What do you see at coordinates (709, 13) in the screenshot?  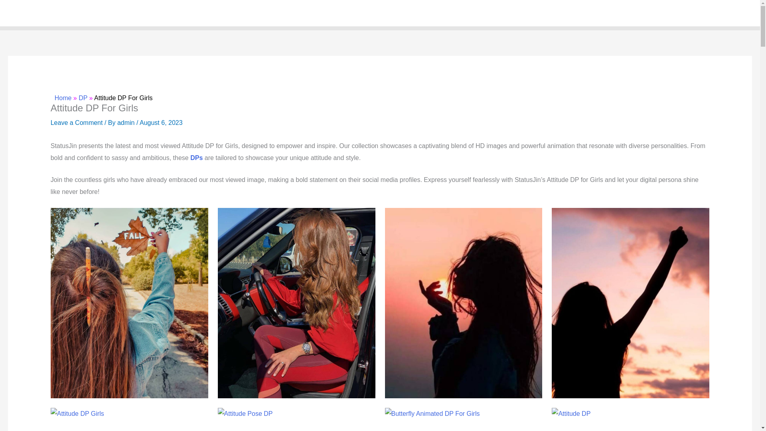 I see `Shayari` at bounding box center [709, 13].